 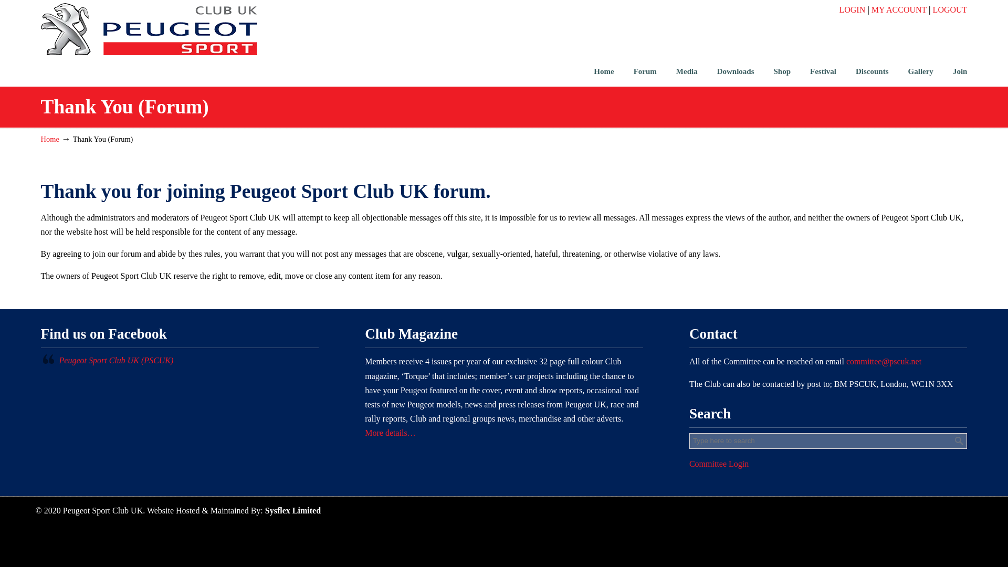 What do you see at coordinates (149, 29) in the screenshot?
I see `Peugeot Sport Club UK` at bounding box center [149, 29].